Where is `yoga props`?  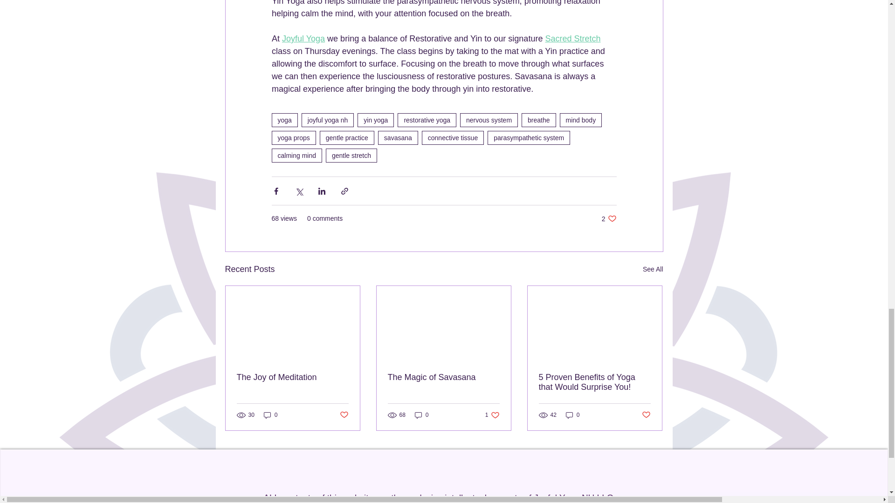
yoga props is located at coordinates (293, 138).